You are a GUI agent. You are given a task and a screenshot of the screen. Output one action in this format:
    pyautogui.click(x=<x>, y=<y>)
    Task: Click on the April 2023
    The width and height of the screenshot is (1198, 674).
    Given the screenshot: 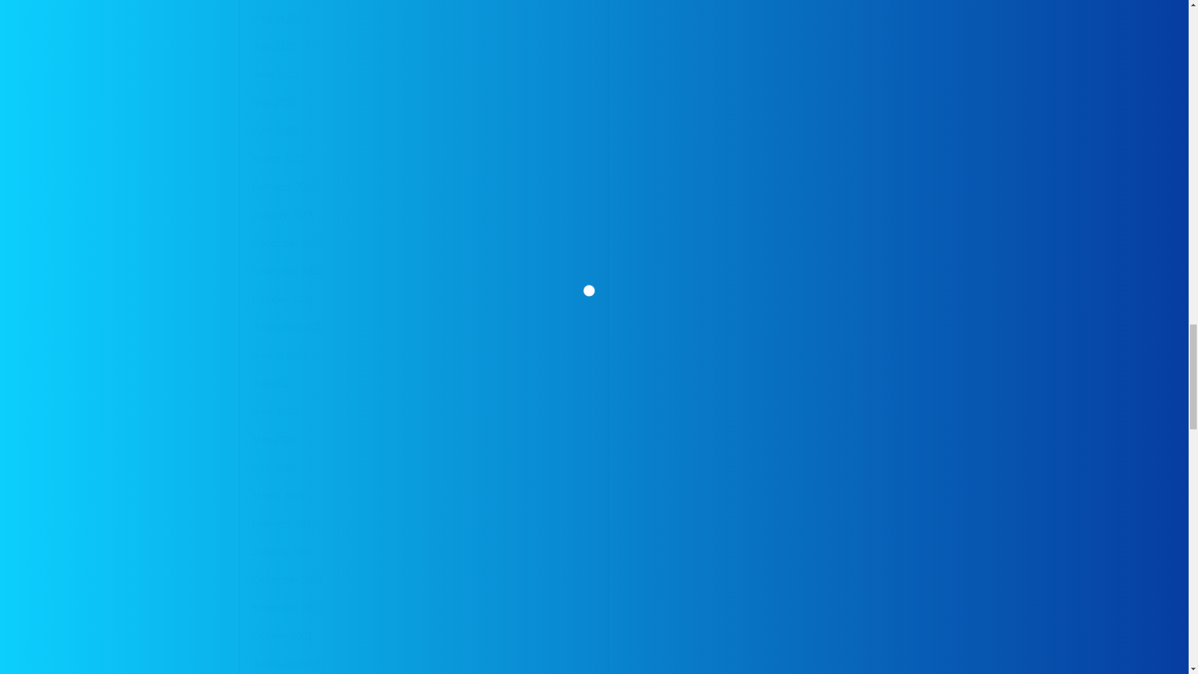 What is the action you would take?
    pyautogui.click(x=275, y=131)
    